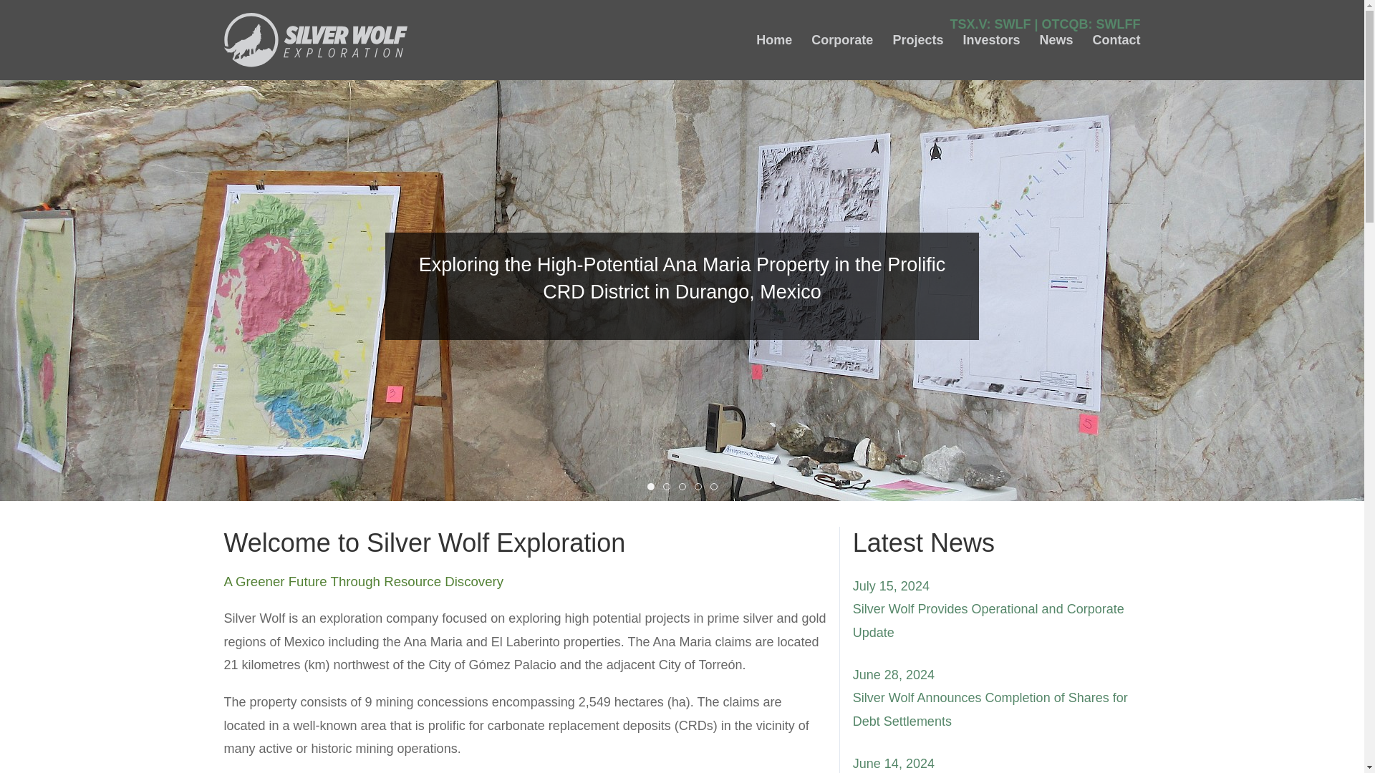 The image size is (1375, 773). I want to click on Projects, so click(918, 40).